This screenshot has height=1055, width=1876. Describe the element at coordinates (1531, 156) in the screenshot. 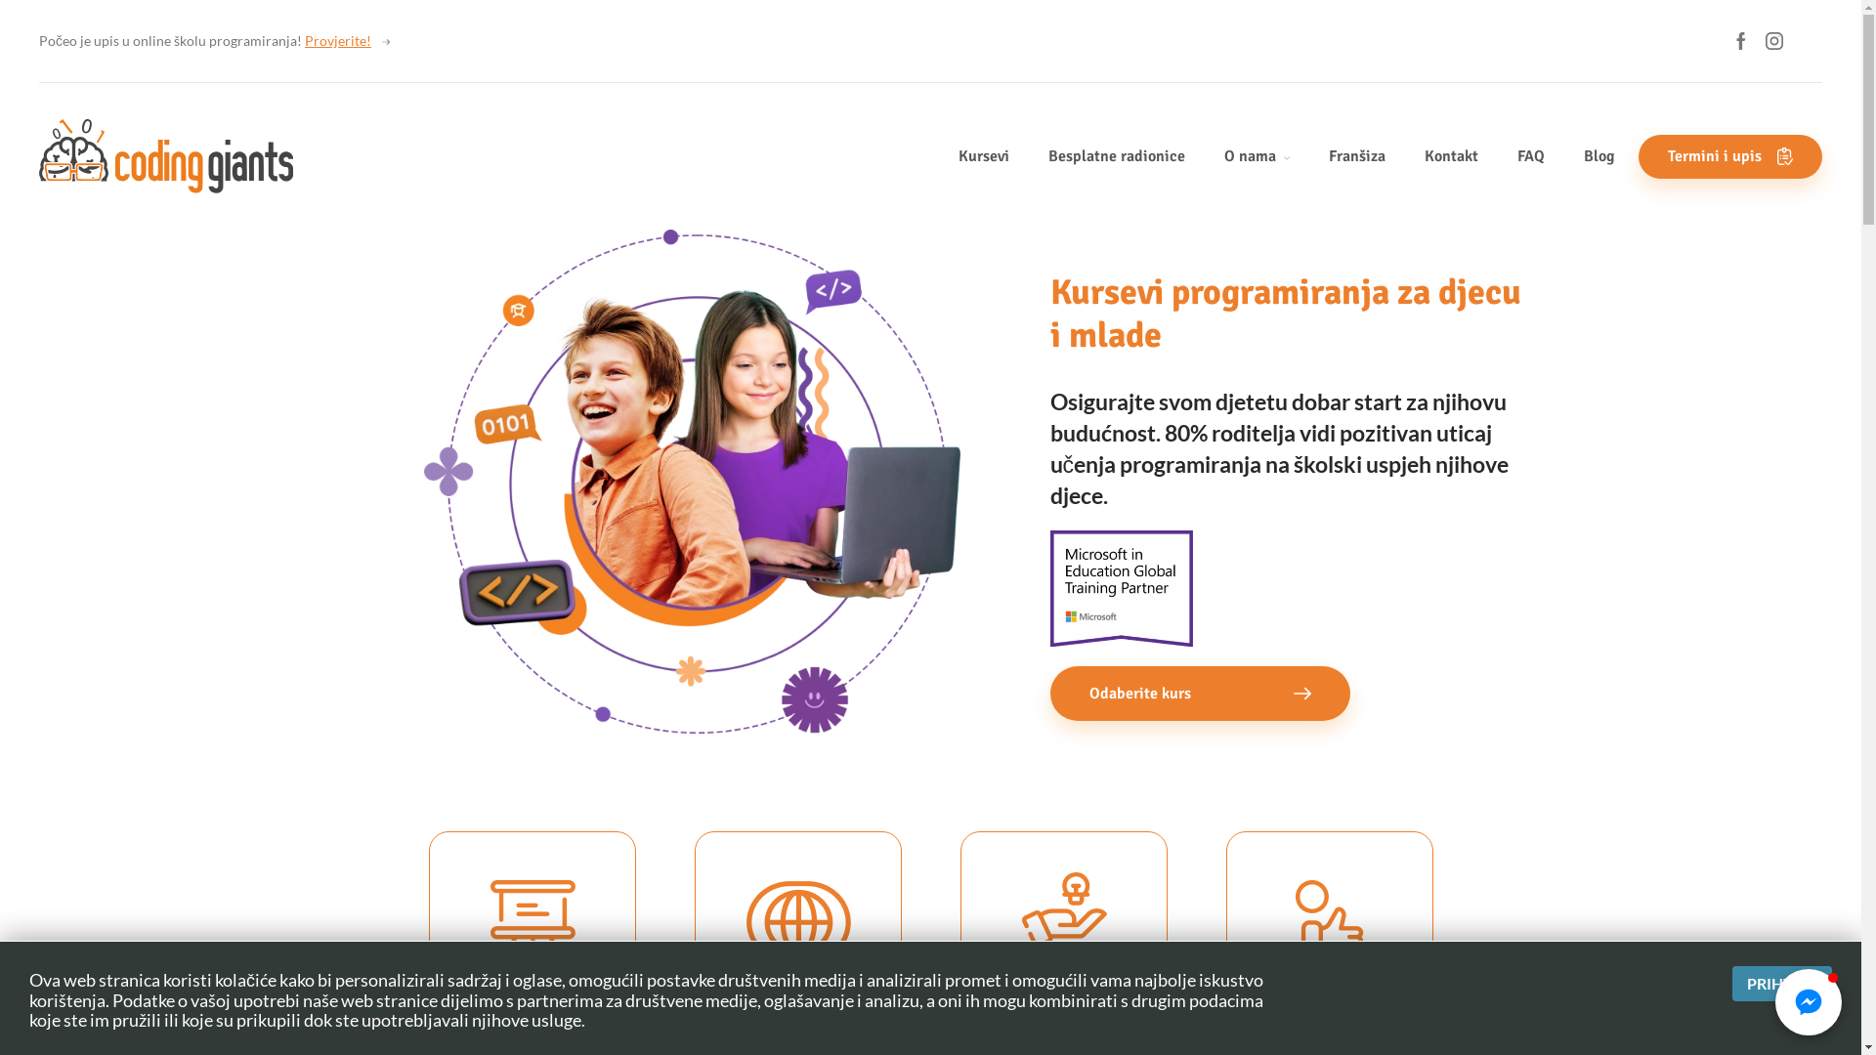

I see `FAQ` at that location.